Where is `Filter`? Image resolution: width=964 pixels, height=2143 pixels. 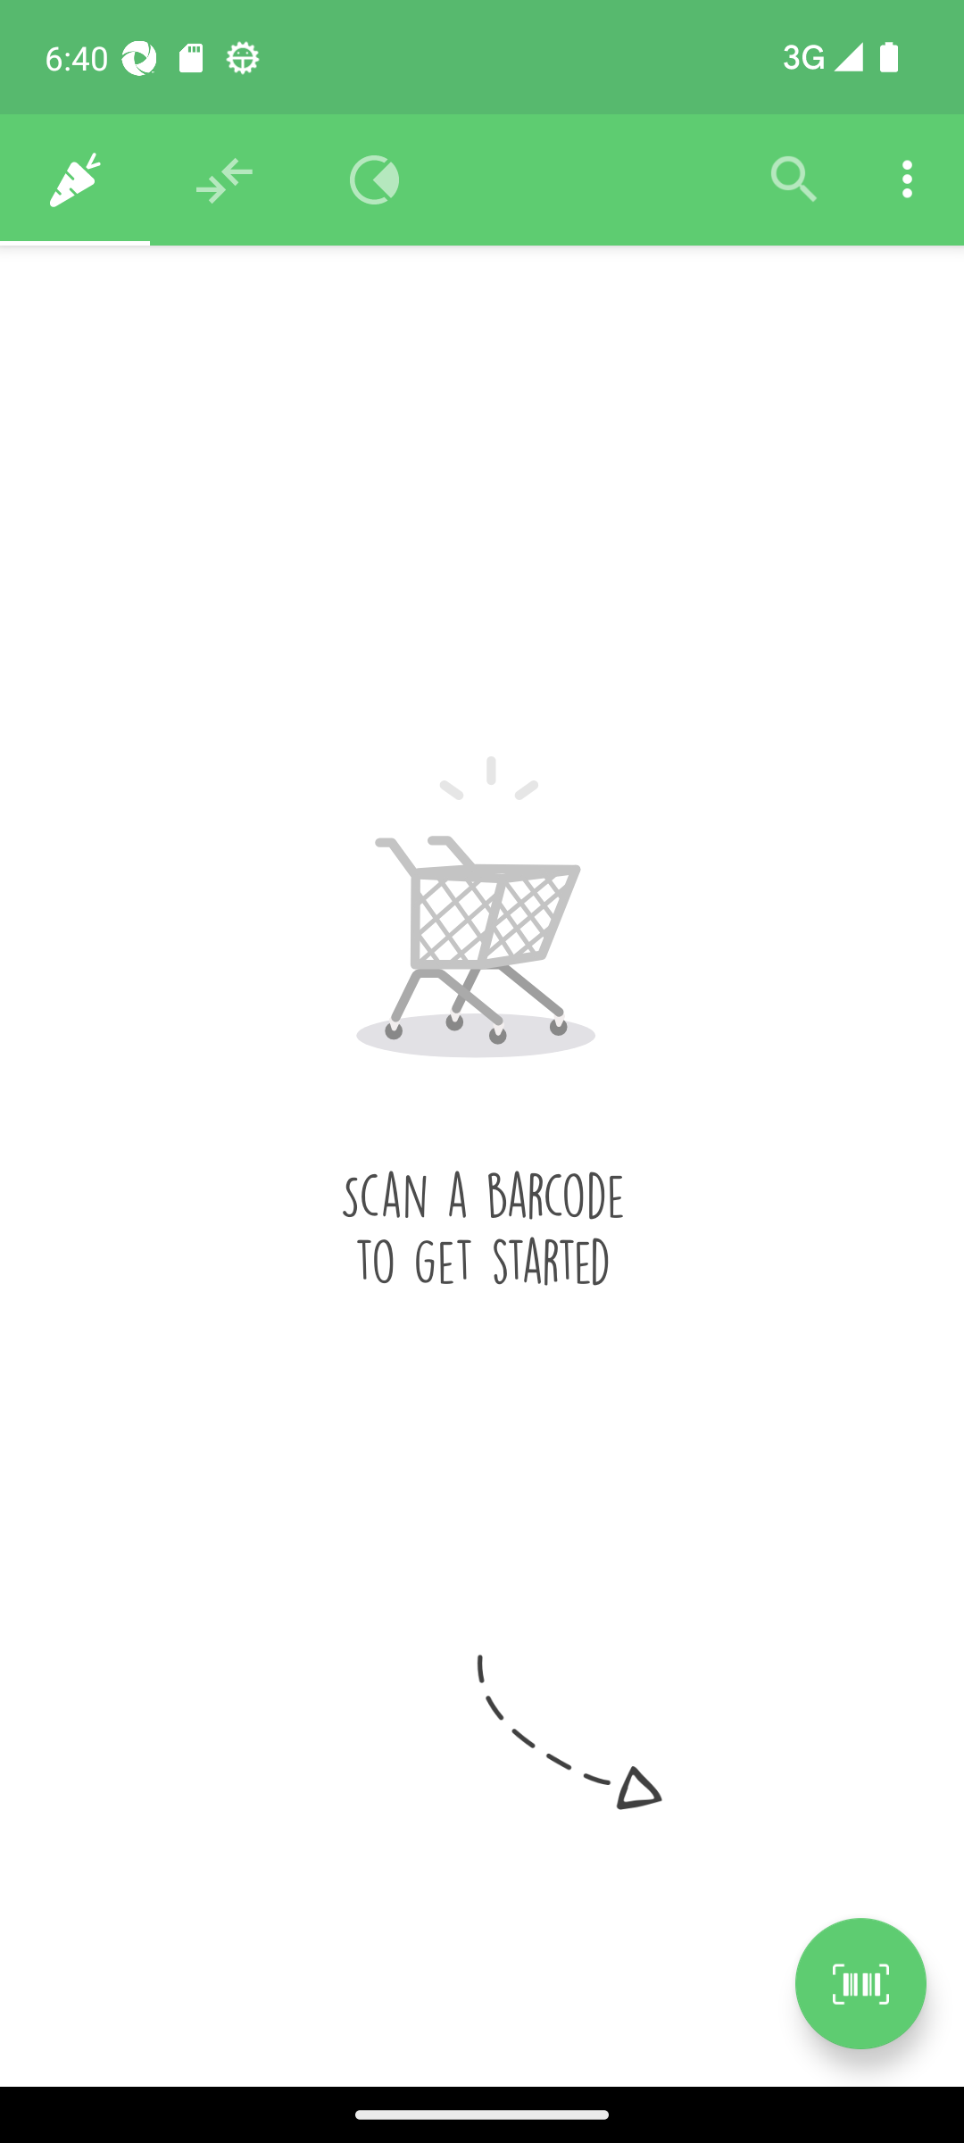 Filter is located at coordinates (794, 180).